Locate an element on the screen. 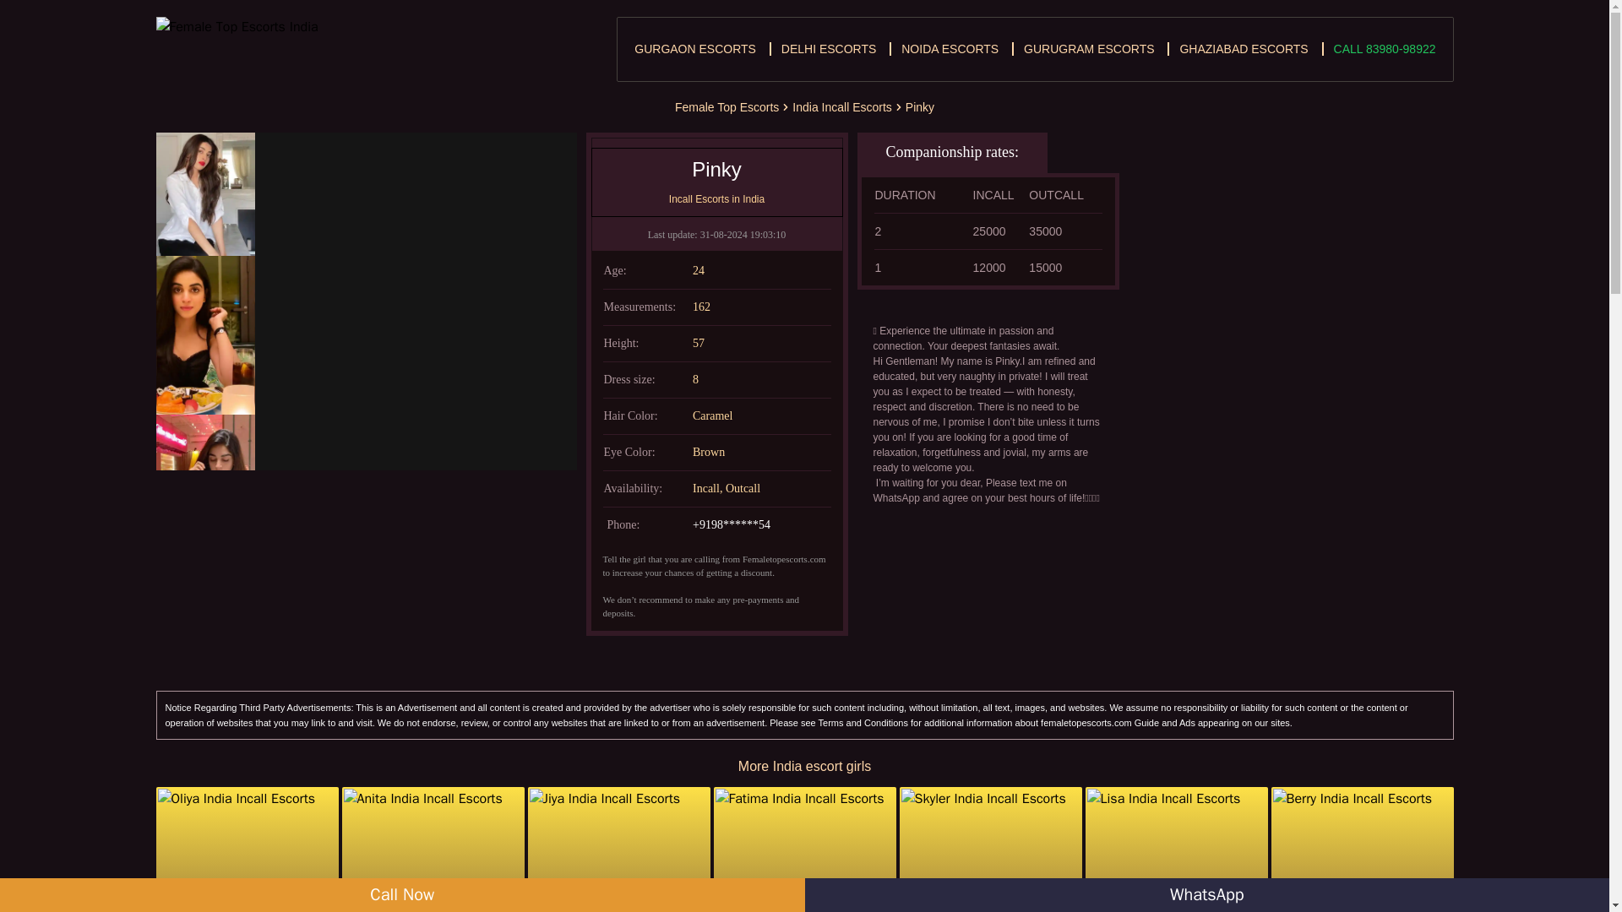 Image resolution: width=1622 pixels, height=912 pixels. CALL 83980-98922 is located at coordinates (1384, 48).